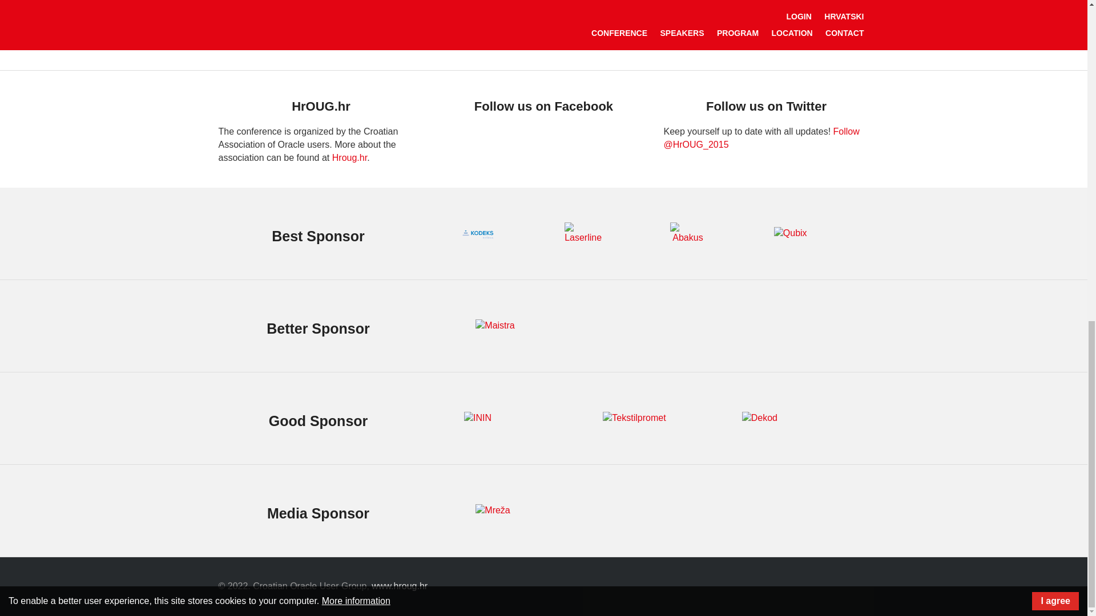 The width and height of the screenshot is (1096, 616). What do you see at coordinates (494, 326) in the screenshot?
I see `Maistra` at bounding box center [494, 326].